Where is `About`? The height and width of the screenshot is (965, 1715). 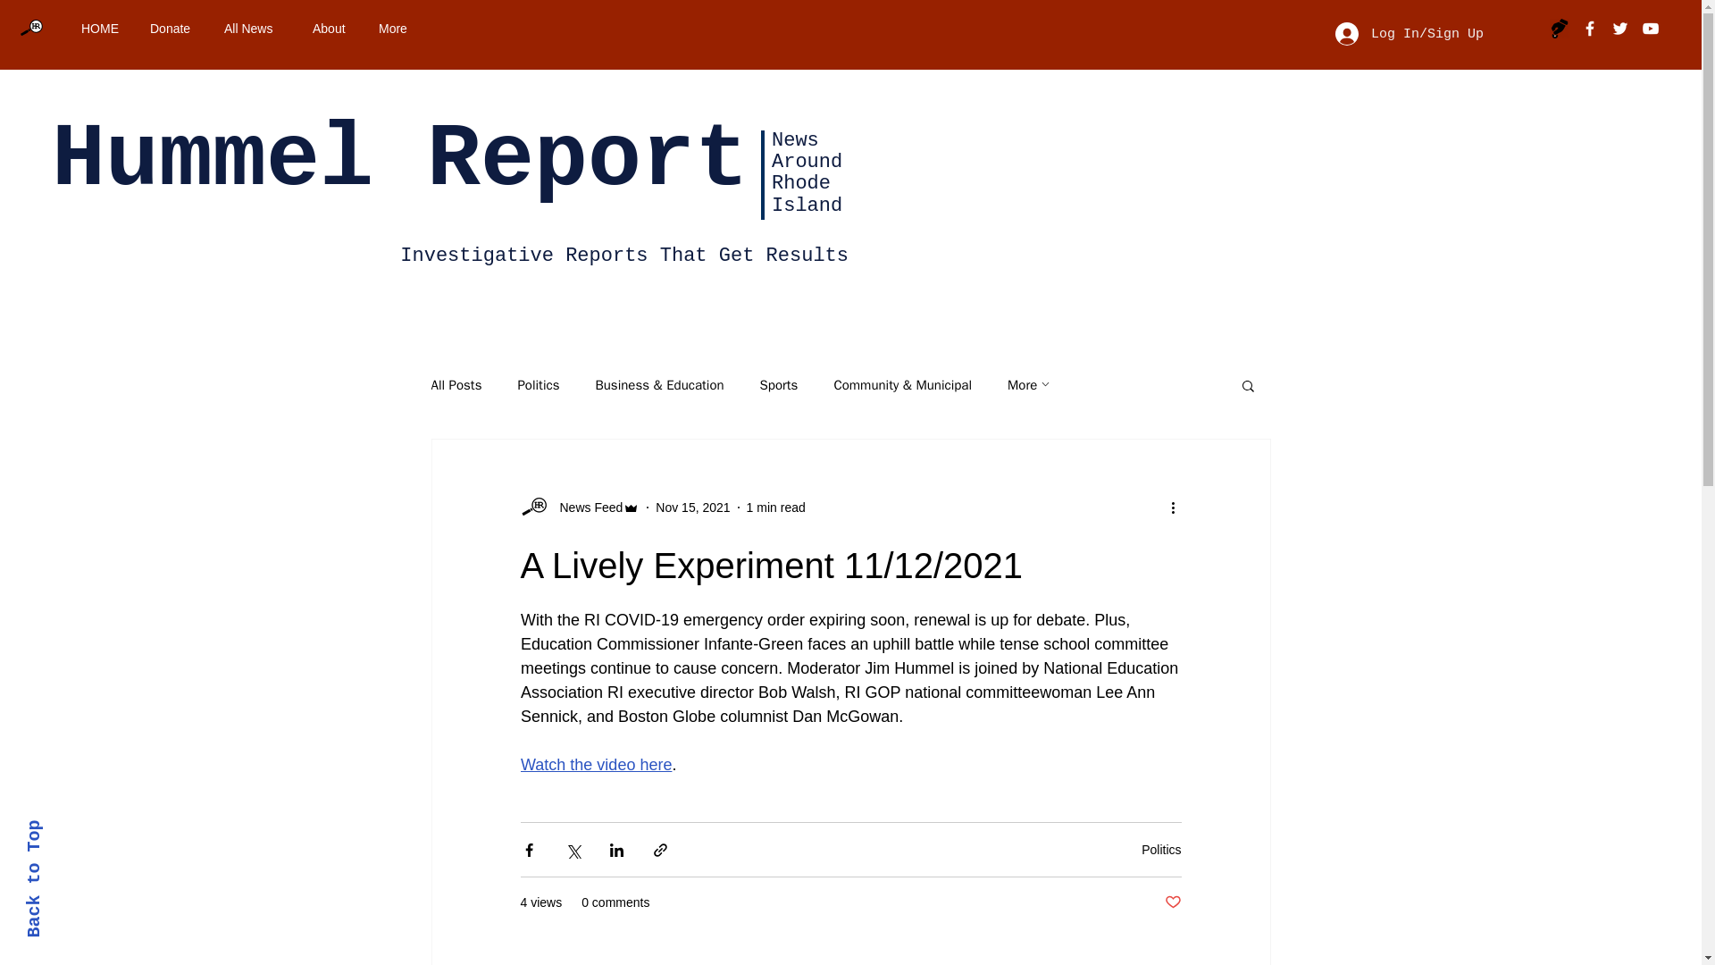 About is located at coordinates (331, 29).